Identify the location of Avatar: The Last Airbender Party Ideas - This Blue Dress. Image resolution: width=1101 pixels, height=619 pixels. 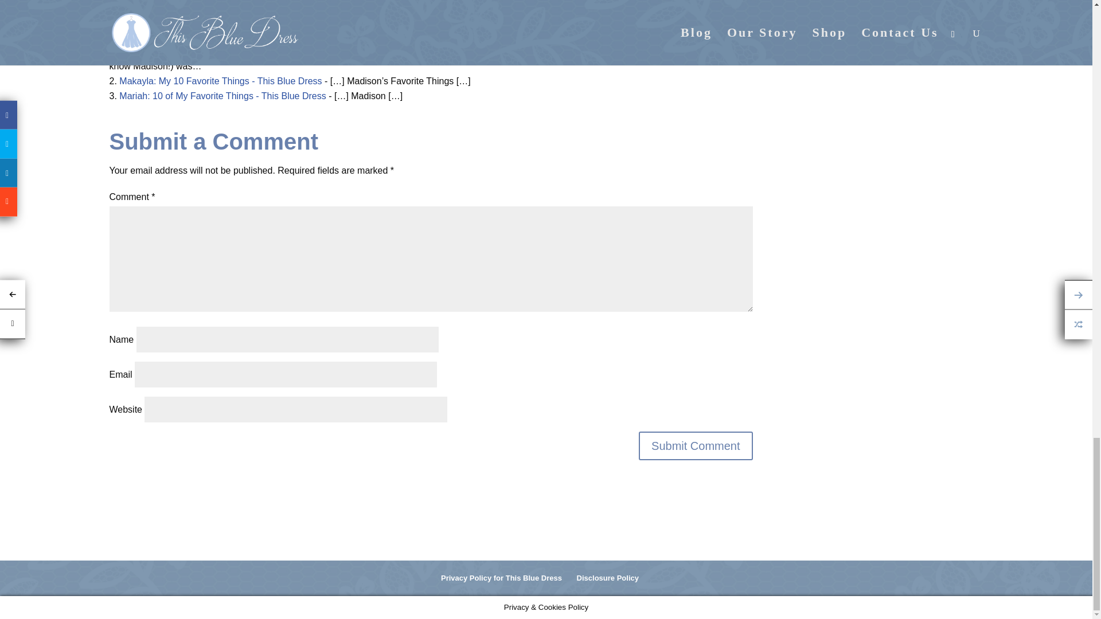
(234, 52).